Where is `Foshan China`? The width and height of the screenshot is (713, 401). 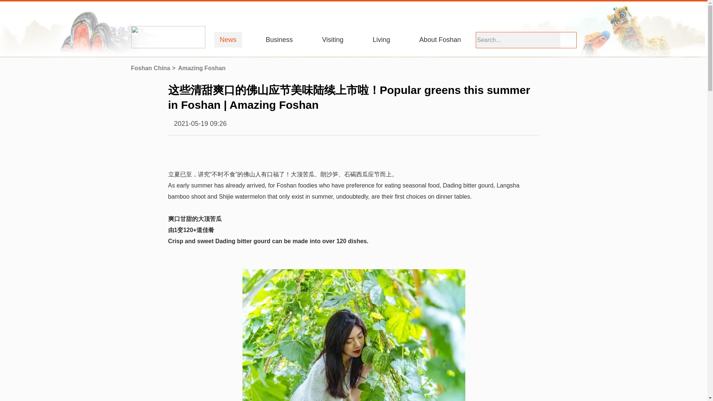
Foshan China is located at coordinates (154, 68).